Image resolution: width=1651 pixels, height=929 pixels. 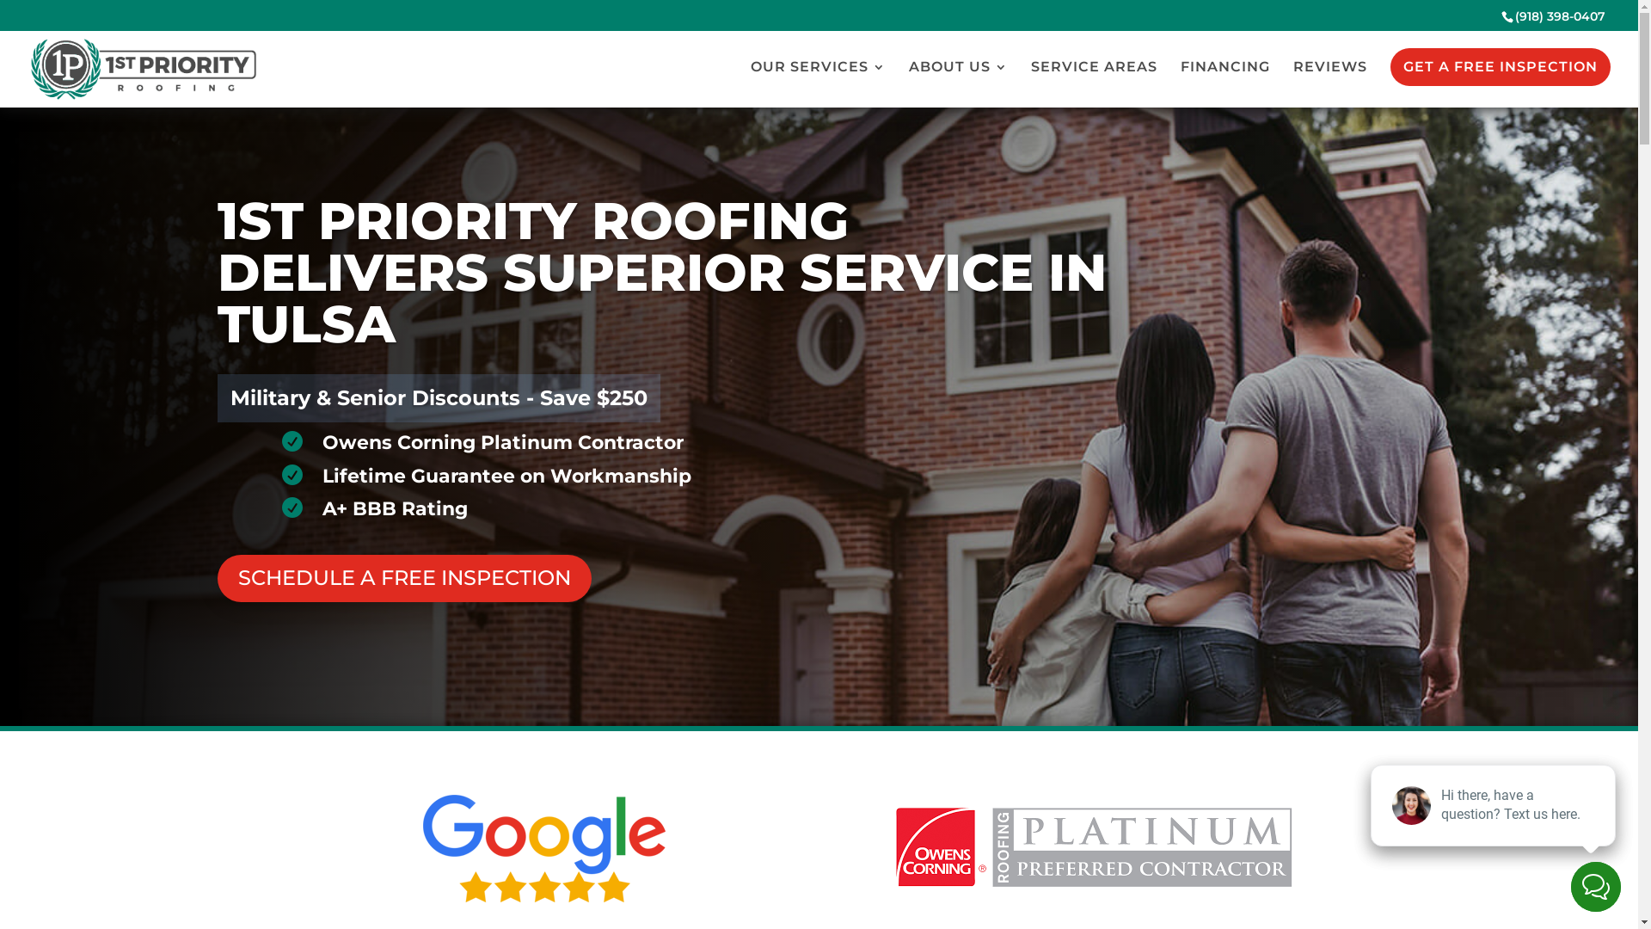 What do you see at coordinates (1330, 84) in the screenshot?
I see `REVIEWS` at bounding box center [1330, 84].